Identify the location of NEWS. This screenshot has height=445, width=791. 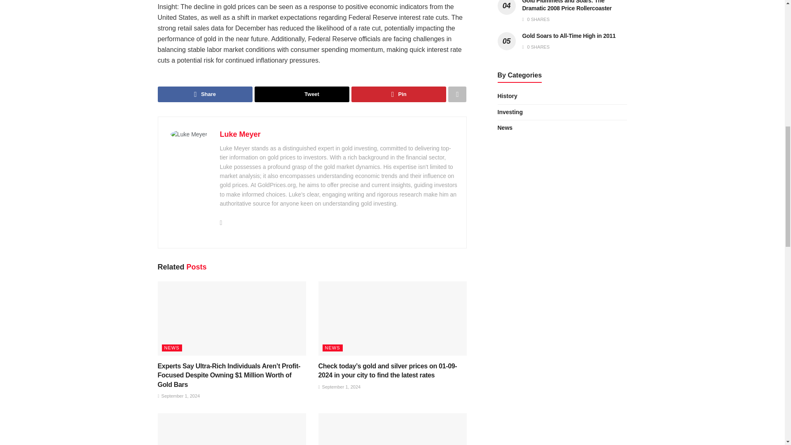
(171, 348).